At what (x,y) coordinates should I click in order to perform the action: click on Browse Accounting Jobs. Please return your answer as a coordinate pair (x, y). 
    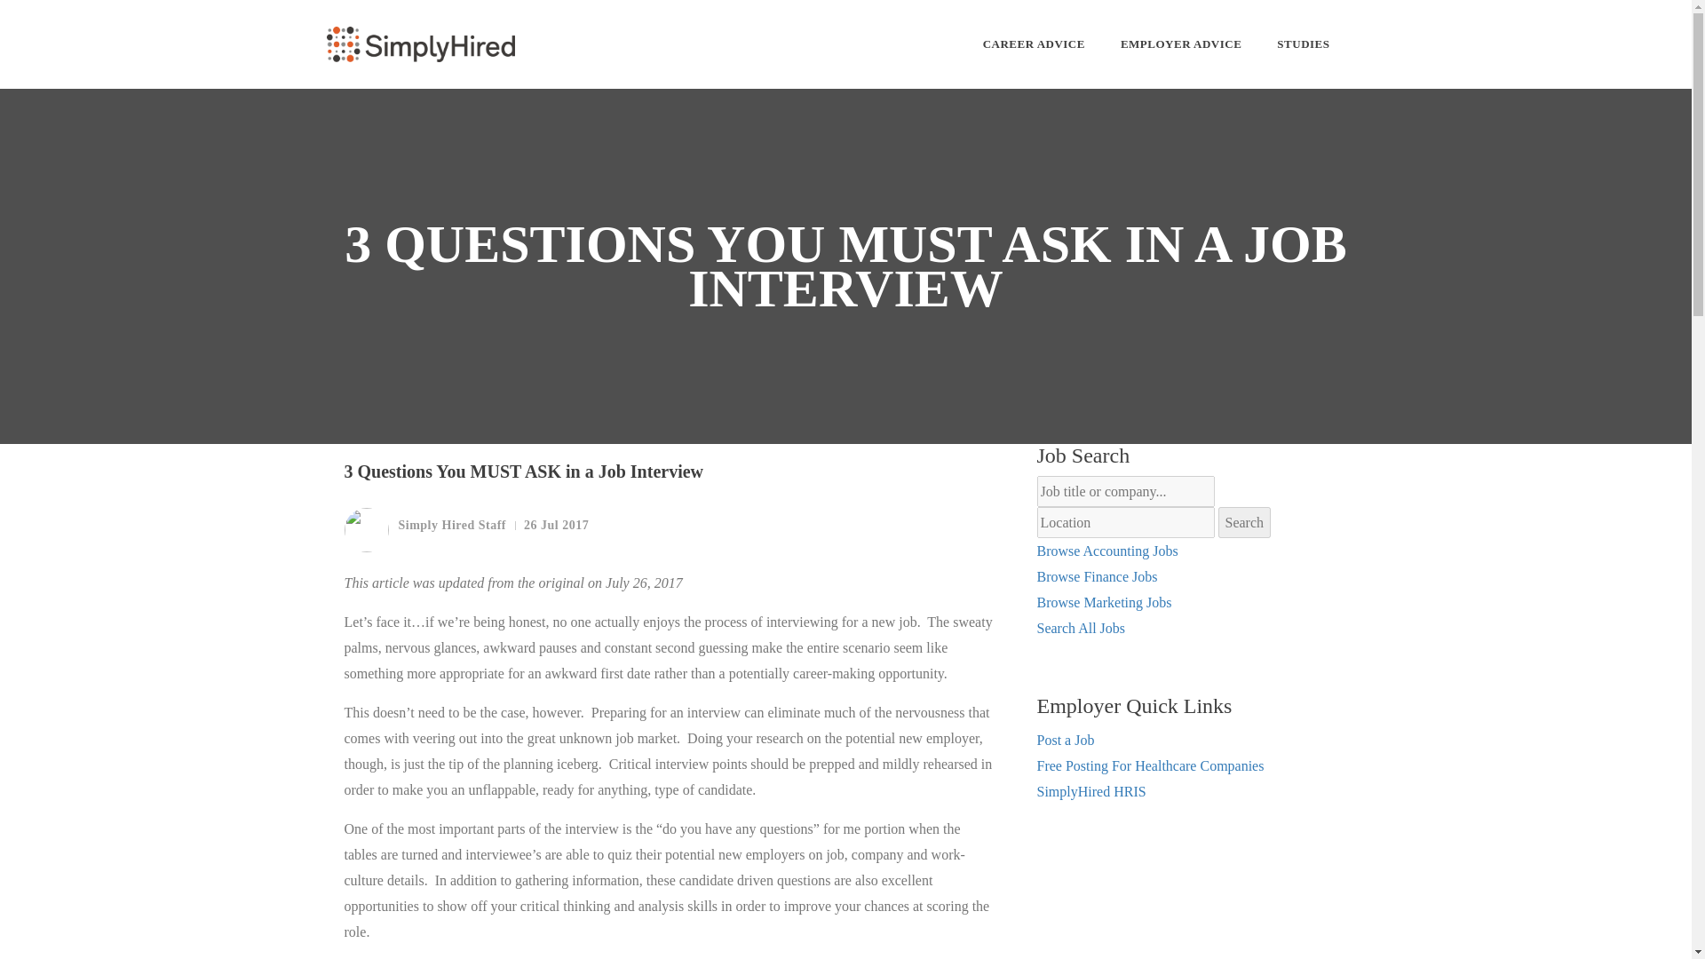
    Looking at the image, I should click on (1106, 551).